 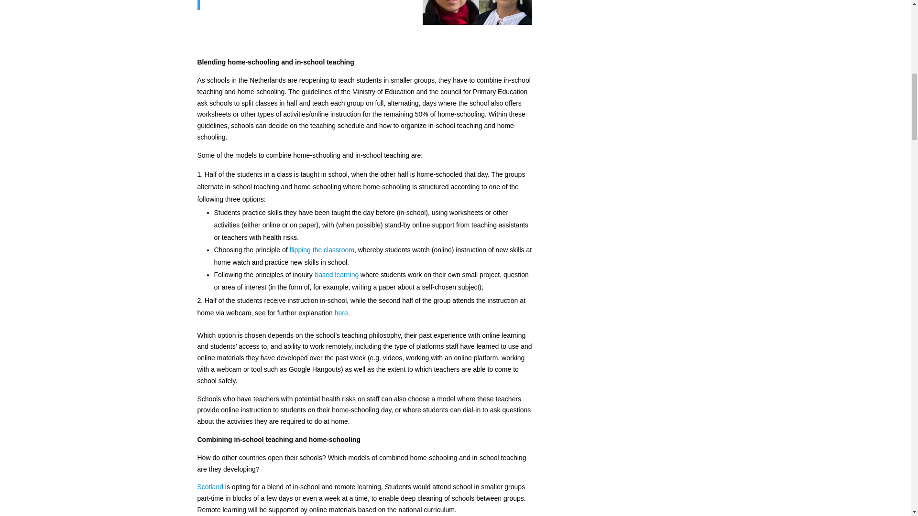 What do you see at coordinates (210, 486) in the screenshot?
I see `Scotland` at bounding box center [210, 486].